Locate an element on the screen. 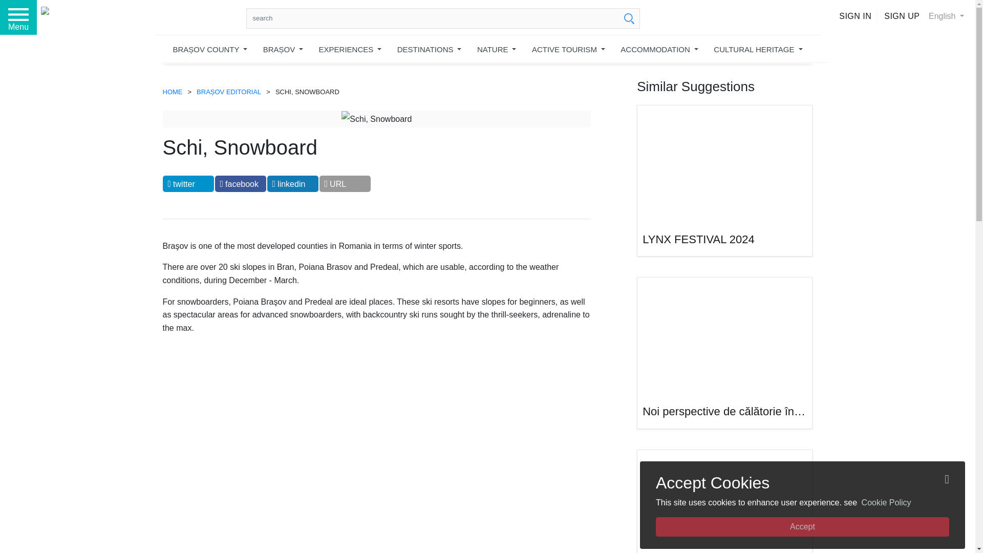  Menu is located at coordinates (18, 17).